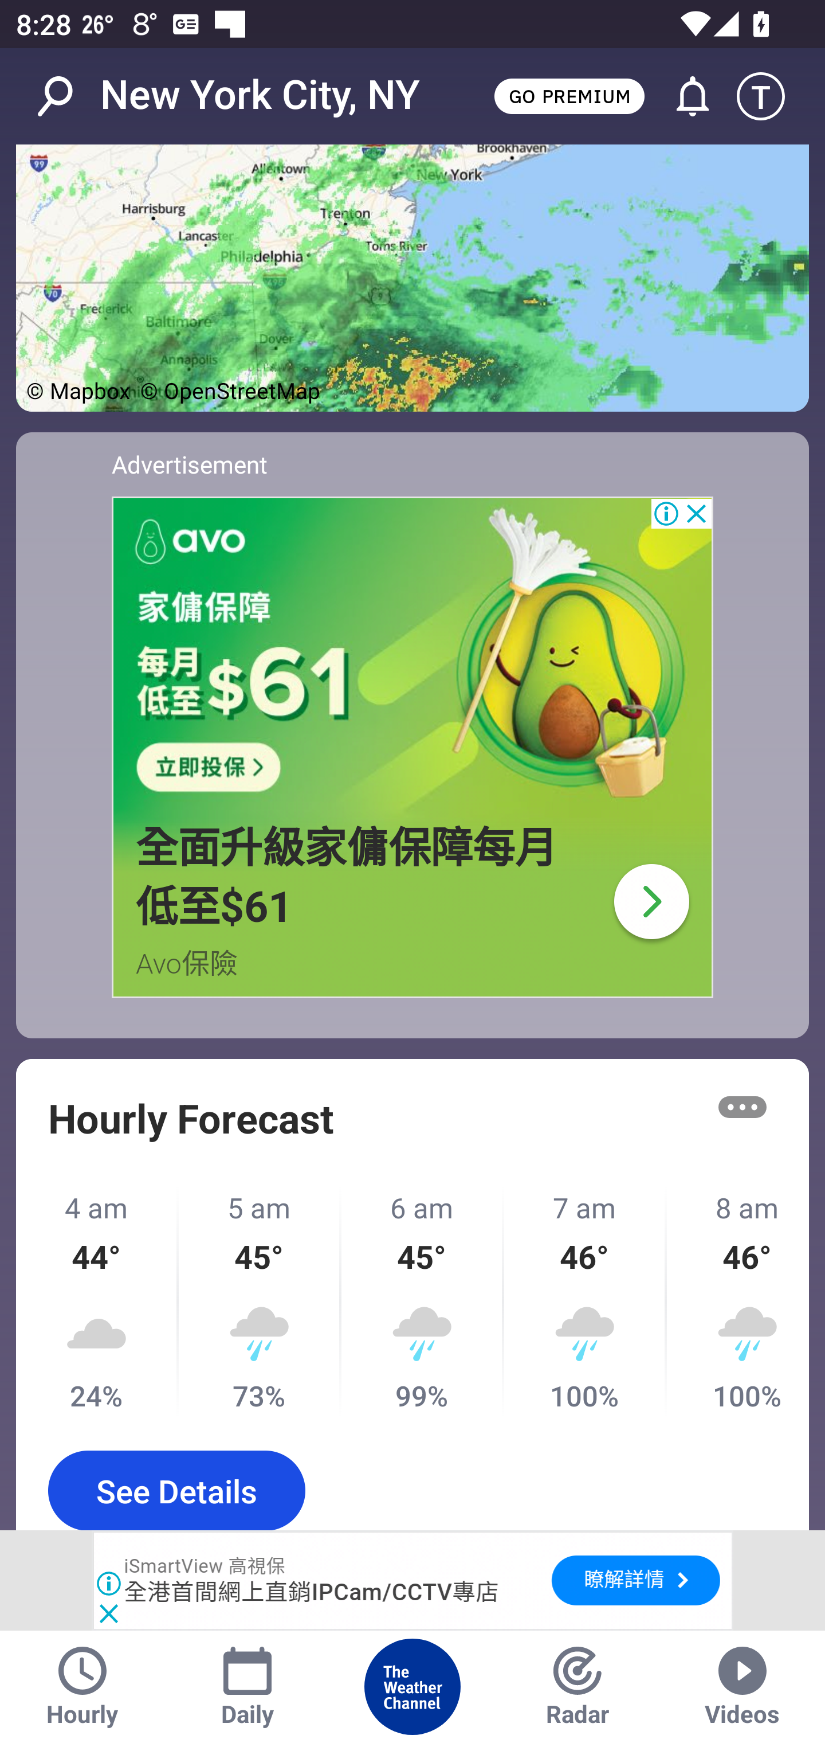  What do you see at coordinates (260, 1302) in the screenshot?
I see `5 am 45° 73%` at bounding box center [260, 1302].